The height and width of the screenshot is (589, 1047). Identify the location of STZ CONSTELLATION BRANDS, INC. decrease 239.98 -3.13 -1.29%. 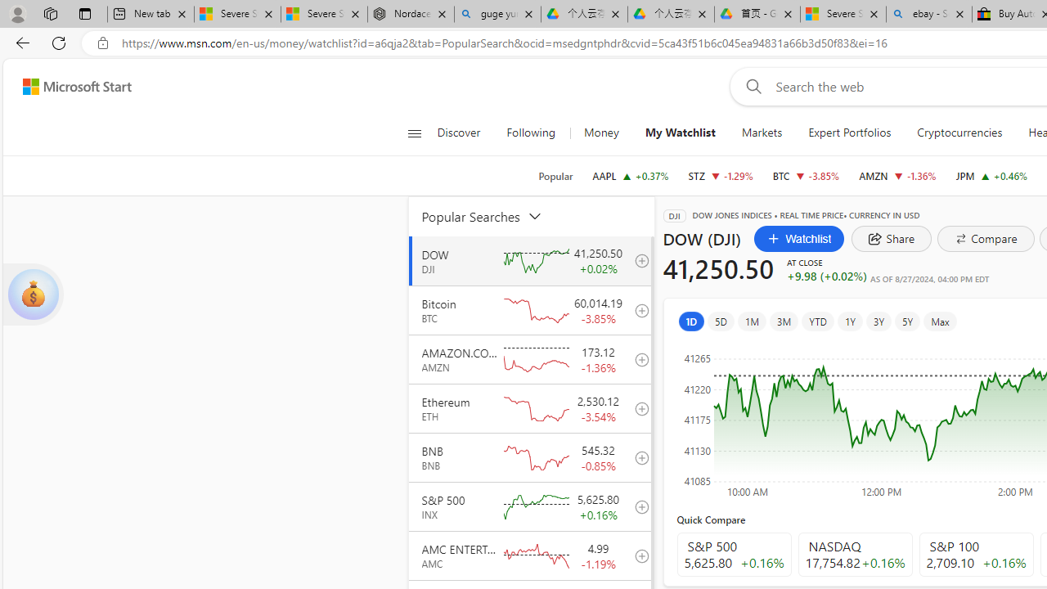
(721, 175).